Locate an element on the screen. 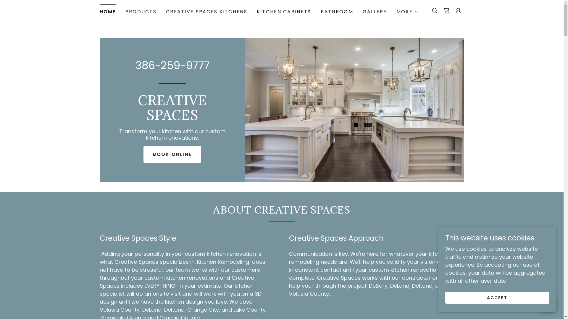 This screenshot has height=319, width=568. GALLERY is located at coordinates (375, 12).